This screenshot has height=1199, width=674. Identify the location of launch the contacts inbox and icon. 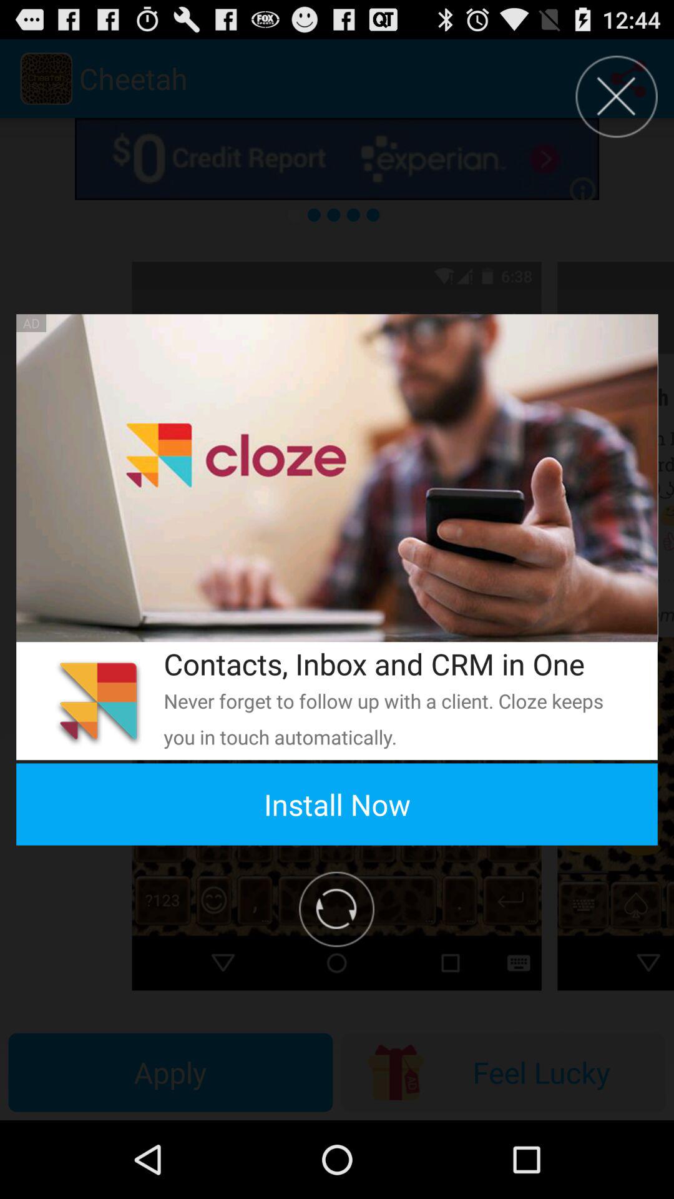
(394, 663).